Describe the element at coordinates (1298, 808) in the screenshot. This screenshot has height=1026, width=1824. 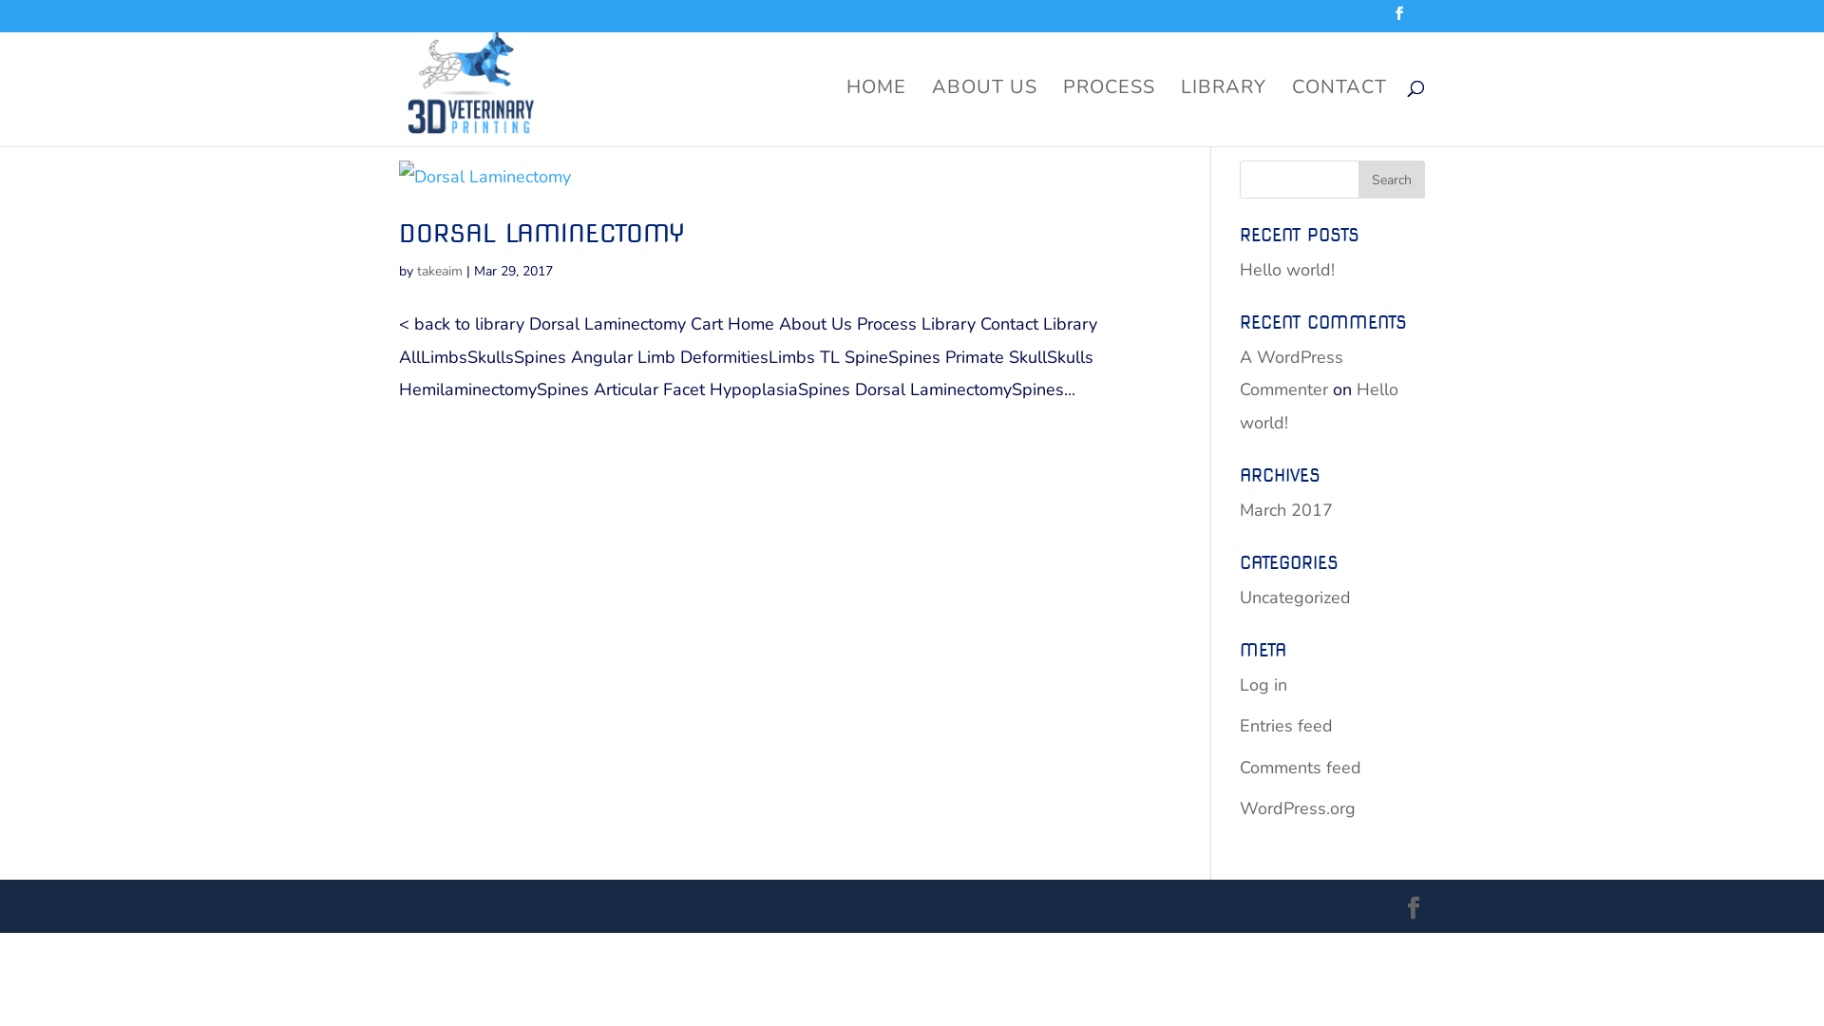
I see `WordPress.org` at that location.